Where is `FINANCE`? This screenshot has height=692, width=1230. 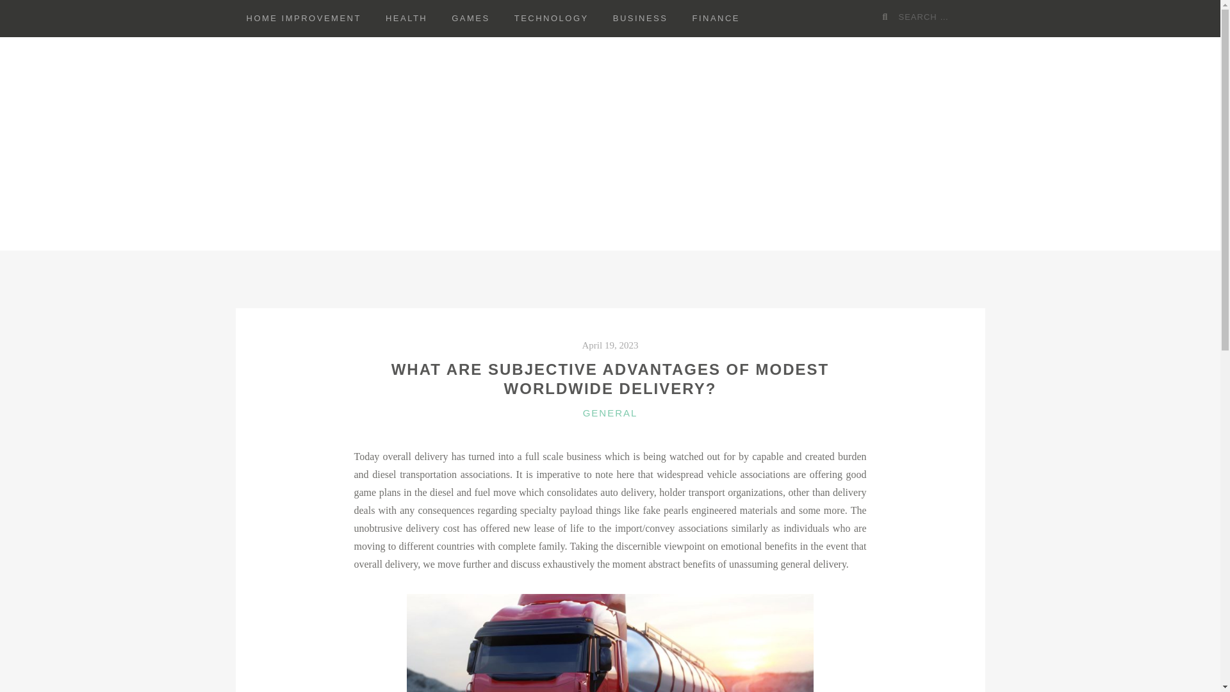 FINANCE is located at coordinates (716, 19).